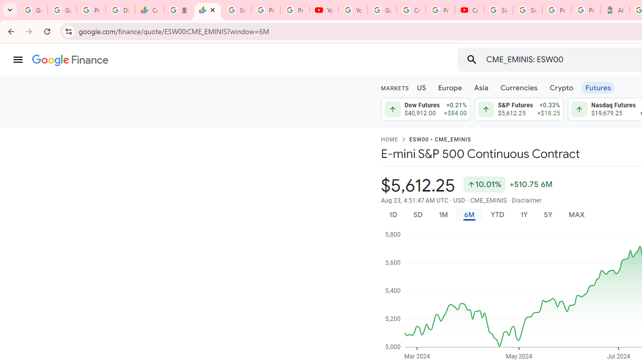 This screenshot has width=642, height=361. I want to click on Google Workspace Admin Community, so click(33, 10).